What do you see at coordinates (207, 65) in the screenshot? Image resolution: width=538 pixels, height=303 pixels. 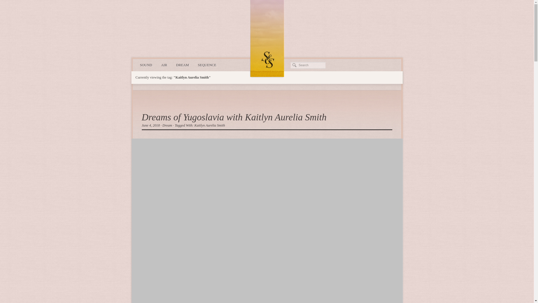 I see `SEQUENCE` at bounding box center [207, 65].